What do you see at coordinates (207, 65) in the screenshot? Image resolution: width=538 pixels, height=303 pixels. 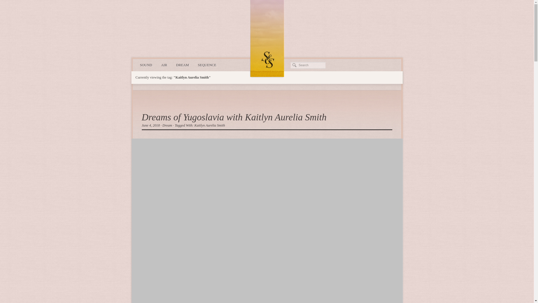 I see `SEQUENCE` at bounding box center [207, 65].